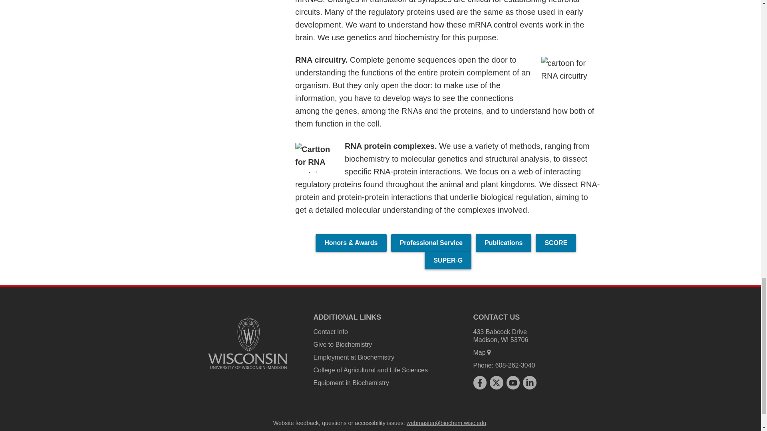 Image resolution: width=767 pixels, height=431 pixels. What do you see at coordinates (555, 243) in the screenshot?
I see `SCORE` at bounding box center [555, 243].